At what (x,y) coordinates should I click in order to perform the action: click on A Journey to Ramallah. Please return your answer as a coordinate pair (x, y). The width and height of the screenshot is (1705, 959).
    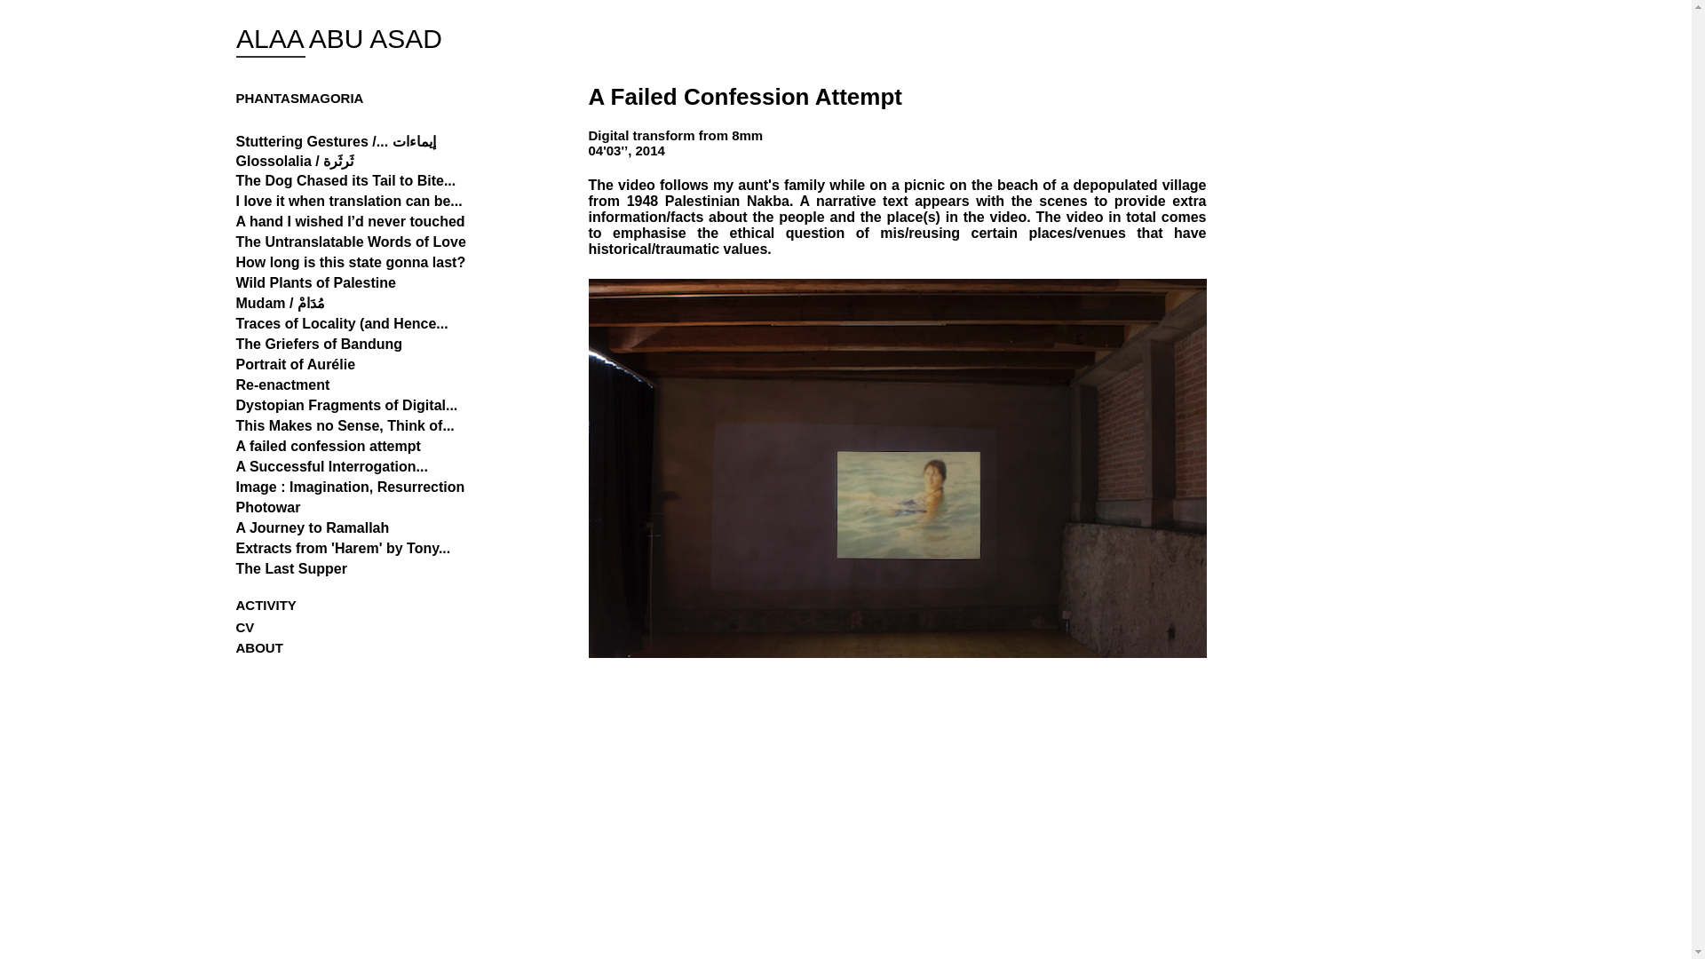
    Looking at the image, I should click on (313, 527).